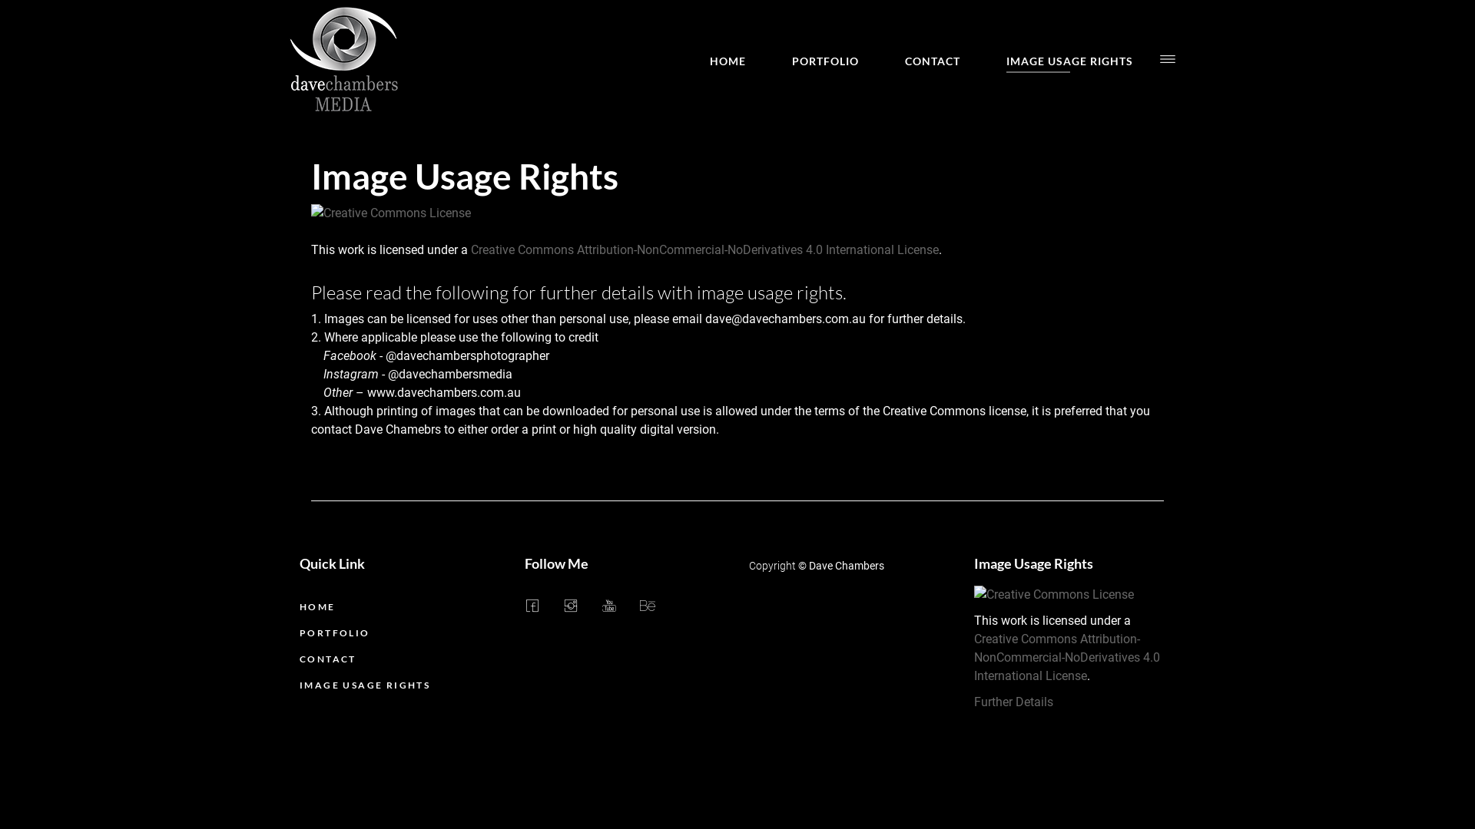 This screenshot has height=829, width=1475. Describe the element at coordinates (318, 613) in the screenshot. I see `HOME` at that location.